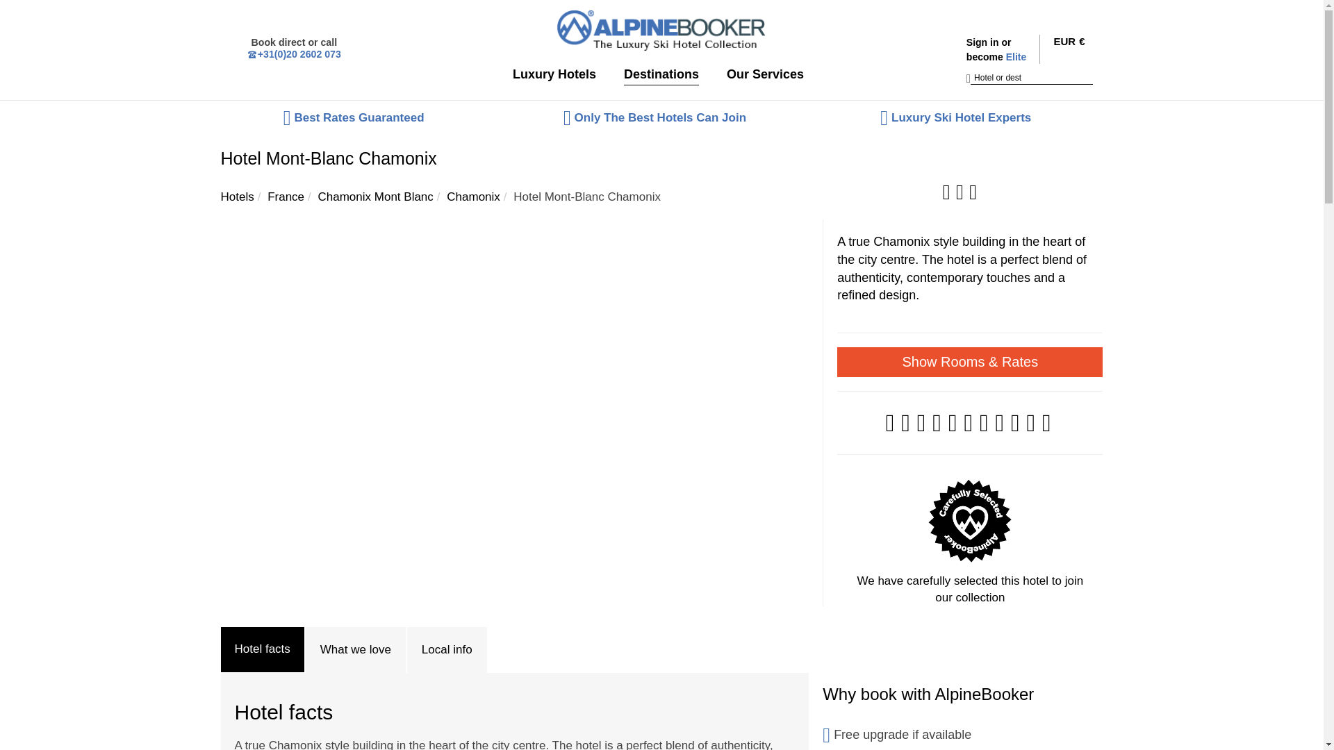  What do you see at coordinates (665, 78) in the screenshot?
I see `Destinations` at bounding box center [665, 78].